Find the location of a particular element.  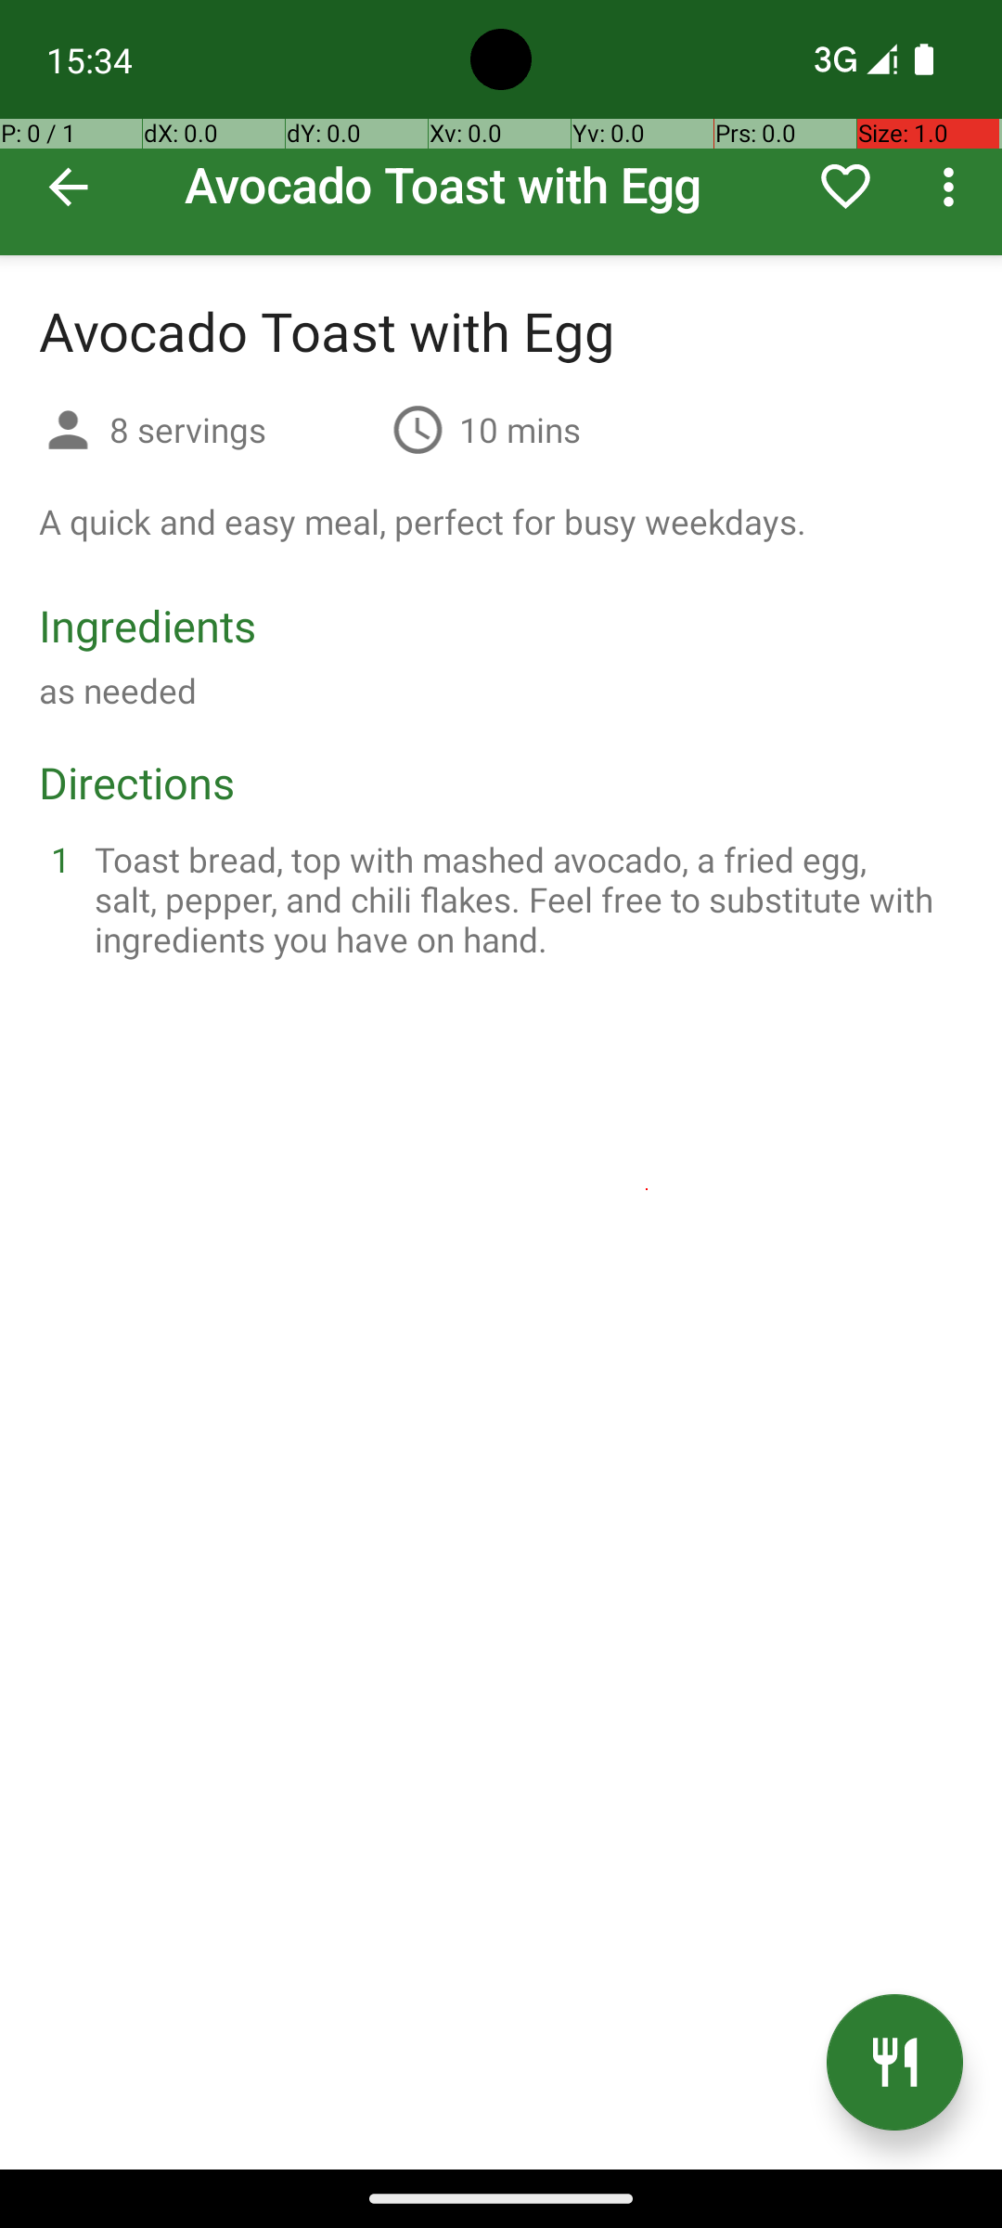

Toast bread, top with mashed avocado, a fried egg, salt, pepper, and chili flakes. Feel free to substitute with ingredients you have on hand. is located at coordinates (523, 899).